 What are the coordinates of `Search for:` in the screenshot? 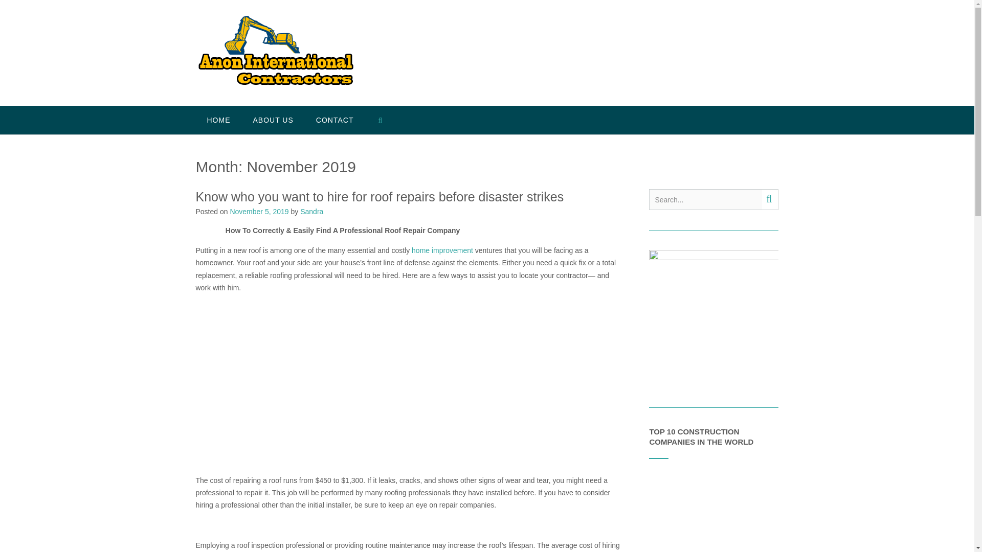 It's located at (705, 199).